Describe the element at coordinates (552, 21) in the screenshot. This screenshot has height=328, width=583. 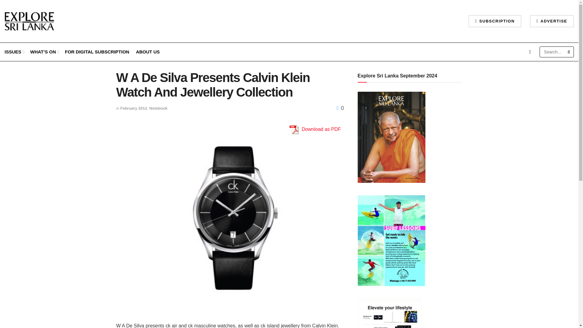
I see `ADVERTISE` at that location.